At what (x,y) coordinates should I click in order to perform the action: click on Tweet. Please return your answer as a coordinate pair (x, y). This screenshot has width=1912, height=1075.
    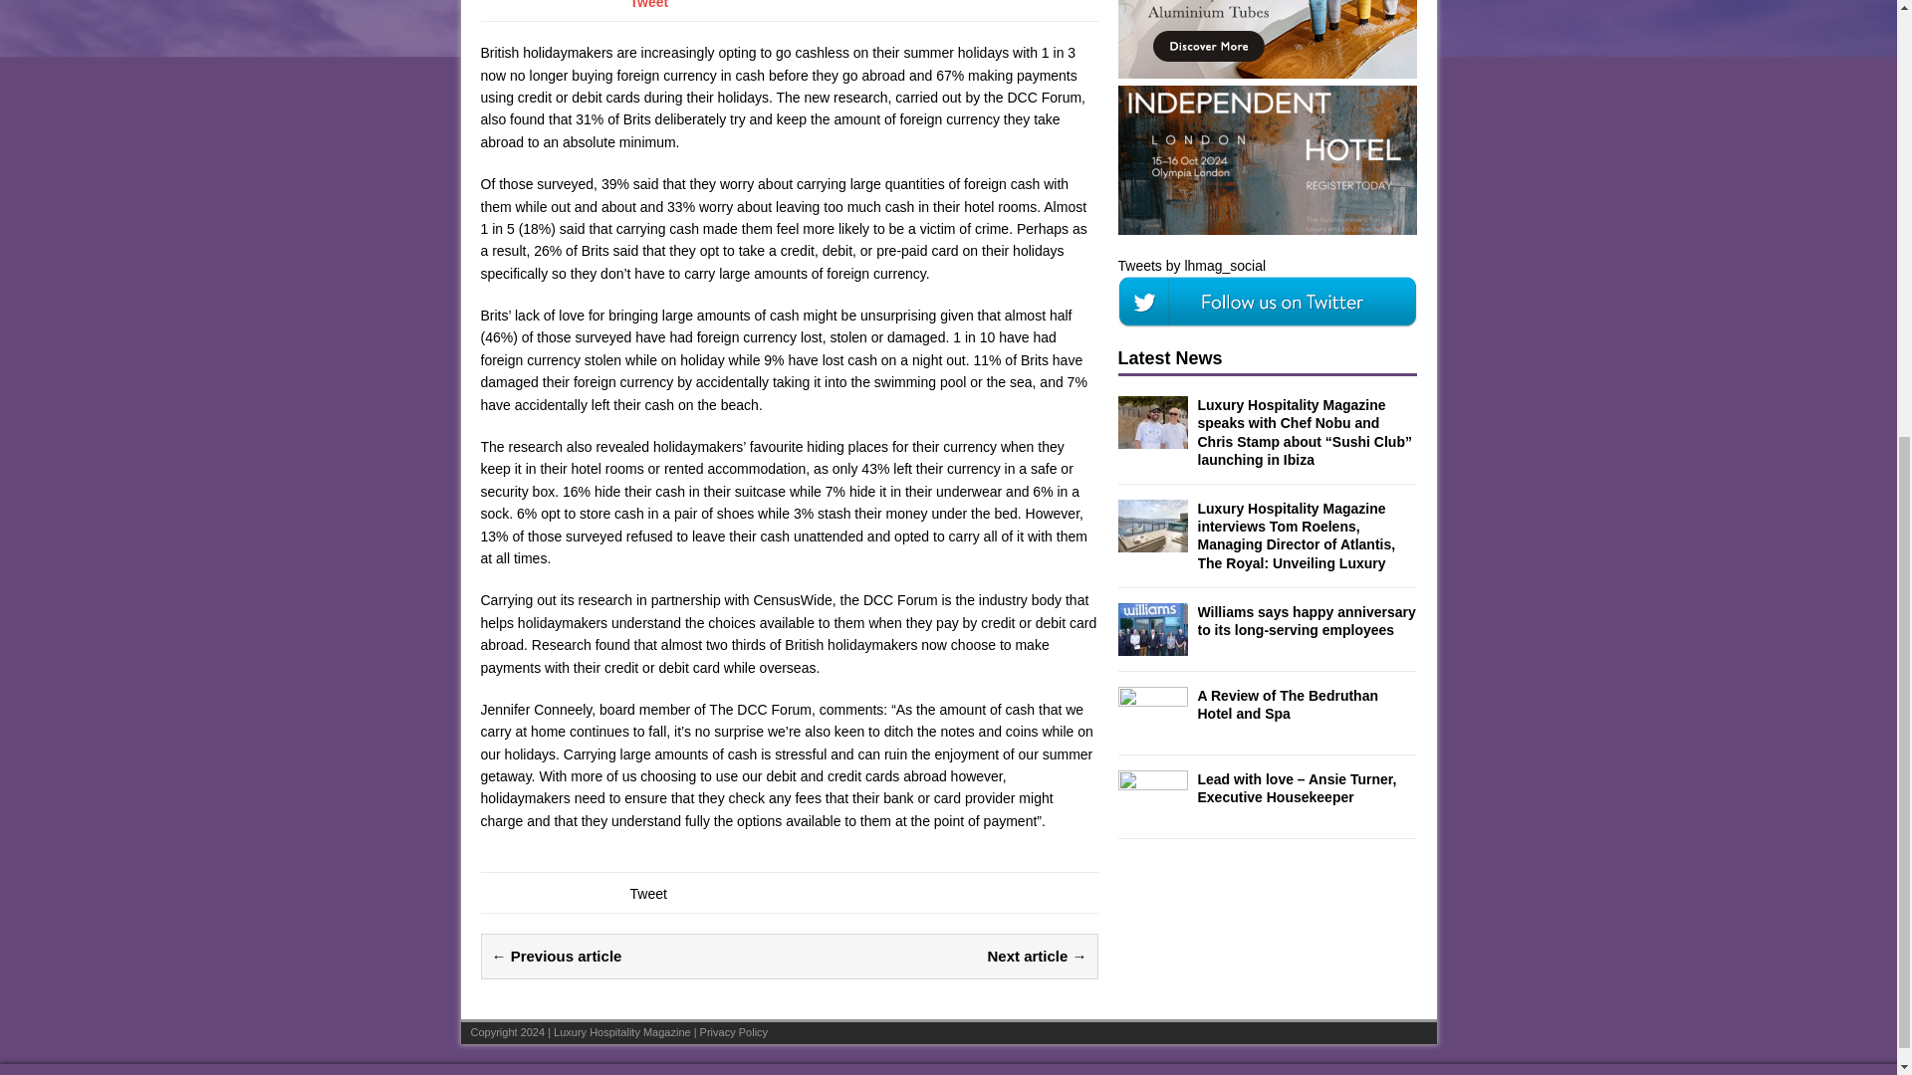
    Looking at the image, I should click on (647, 4).